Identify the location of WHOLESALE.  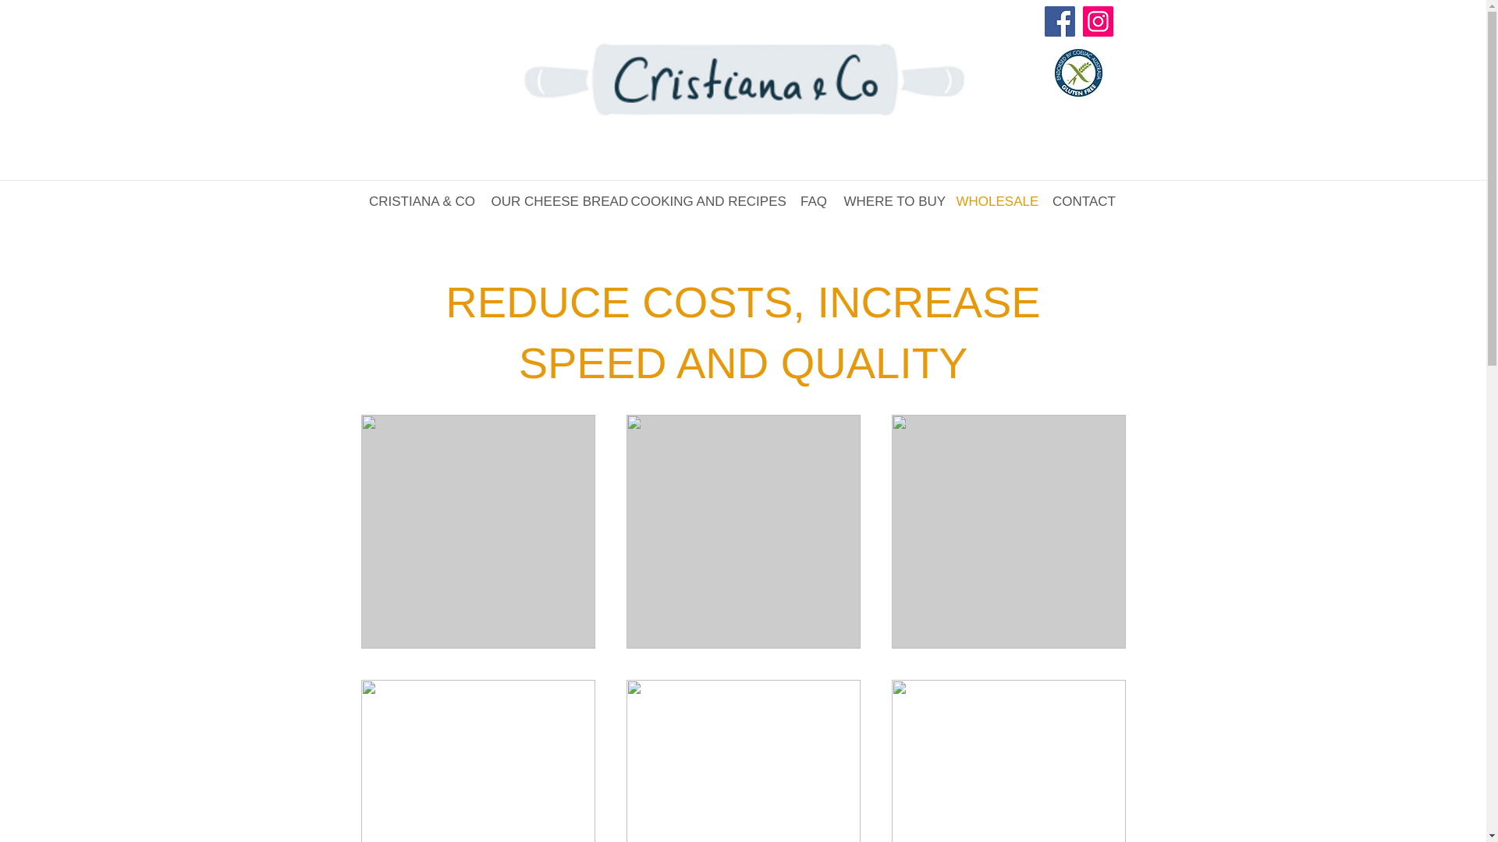
(996, 201).